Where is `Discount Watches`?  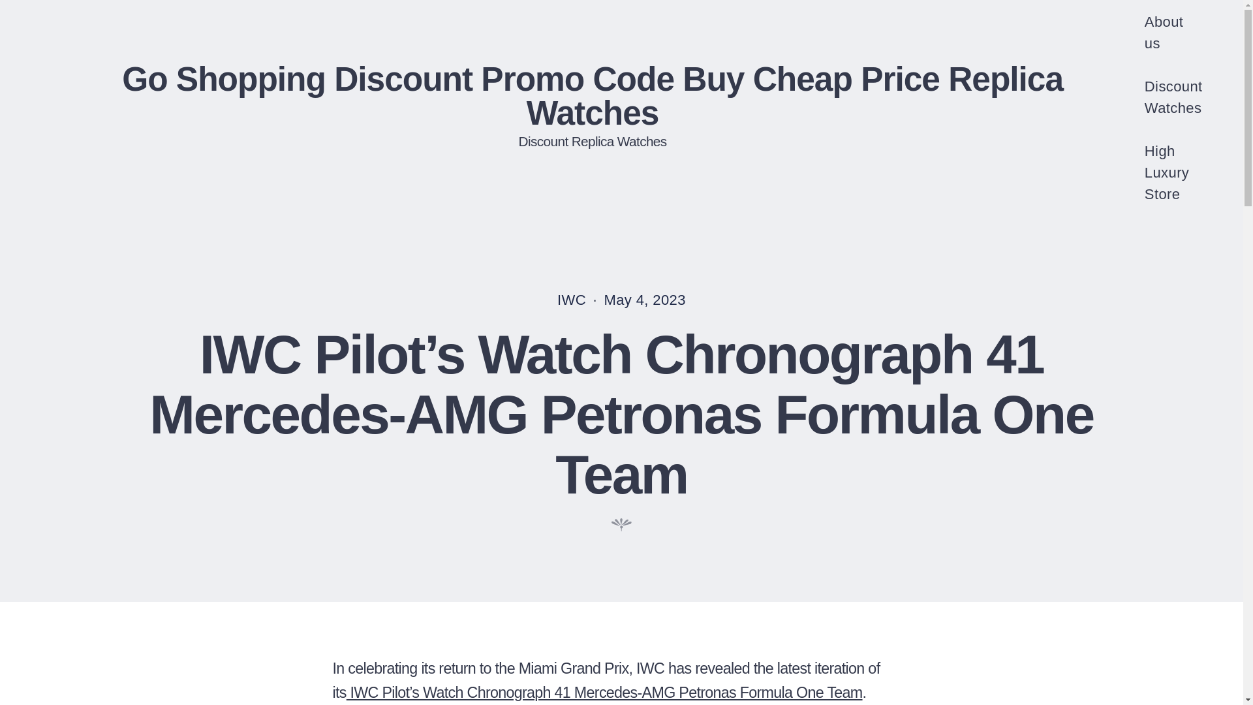 Discount Watches is located at coordinates (1173, 93).